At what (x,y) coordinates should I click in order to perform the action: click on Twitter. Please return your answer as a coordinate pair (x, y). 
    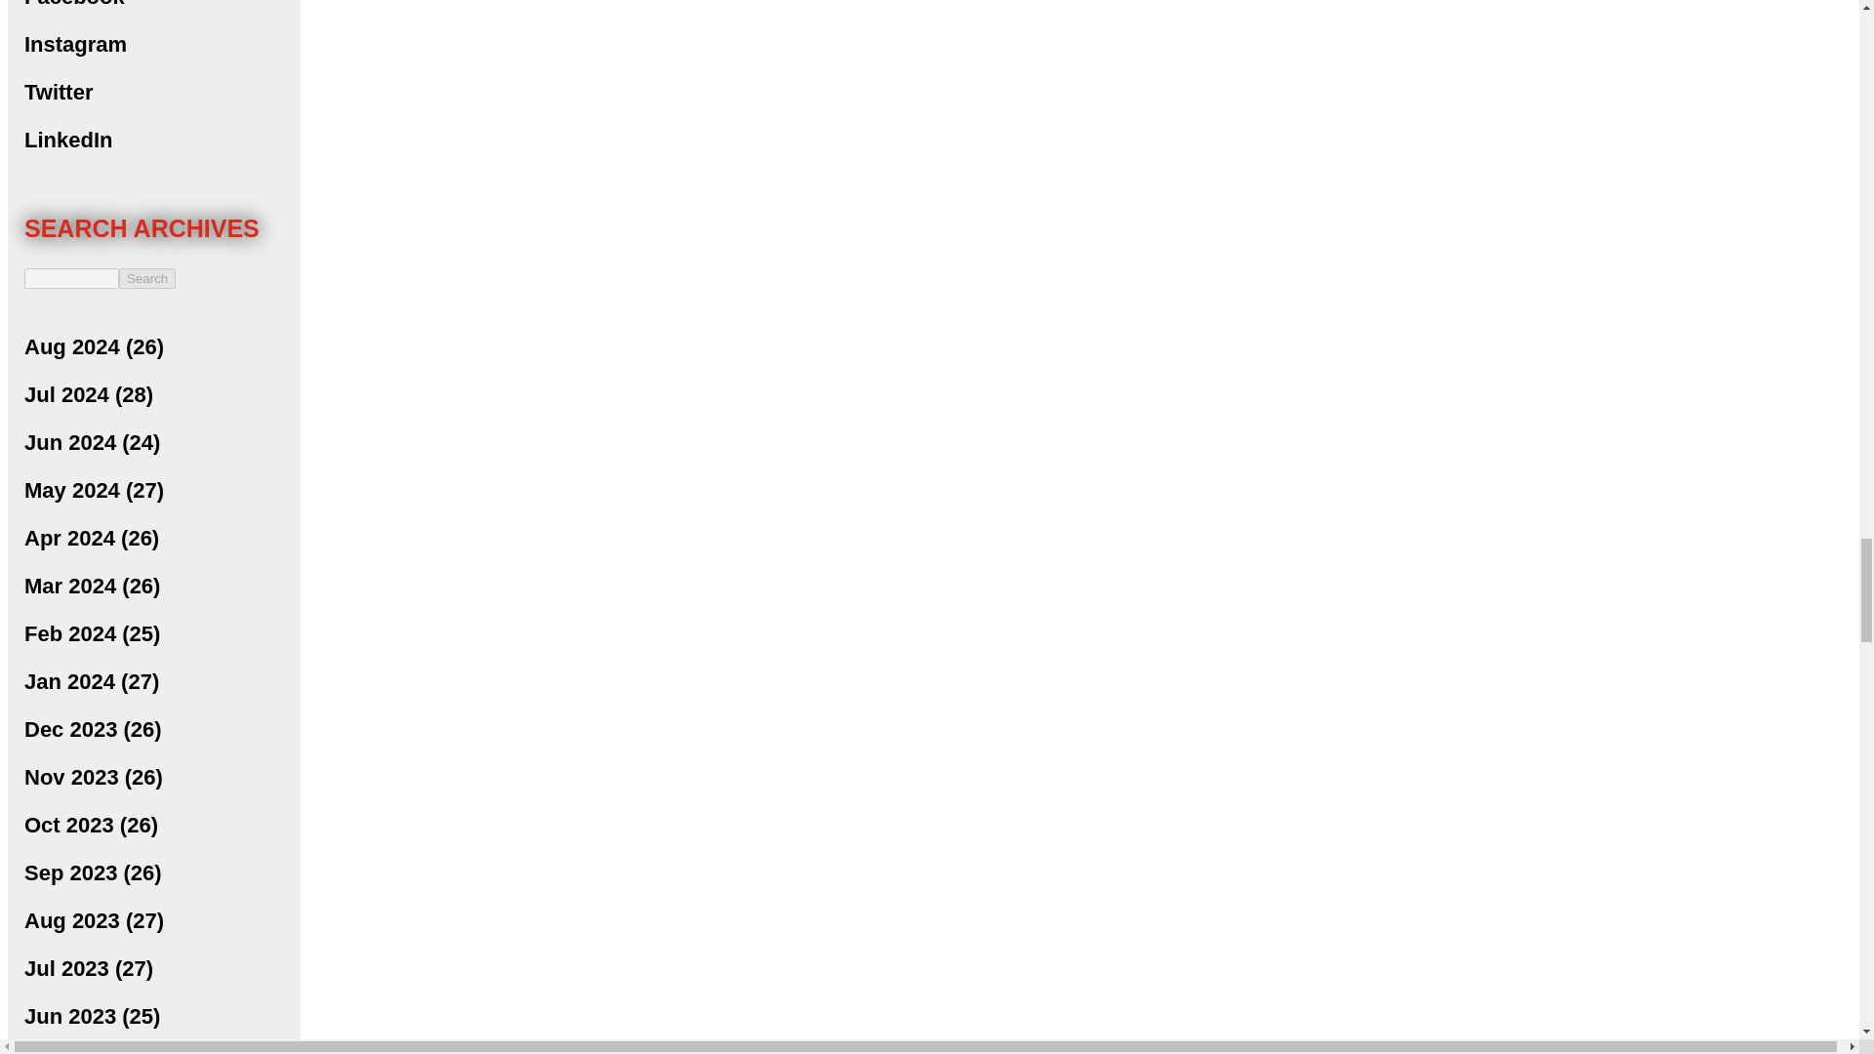
    Looking at the image, I should click on (58, 92).